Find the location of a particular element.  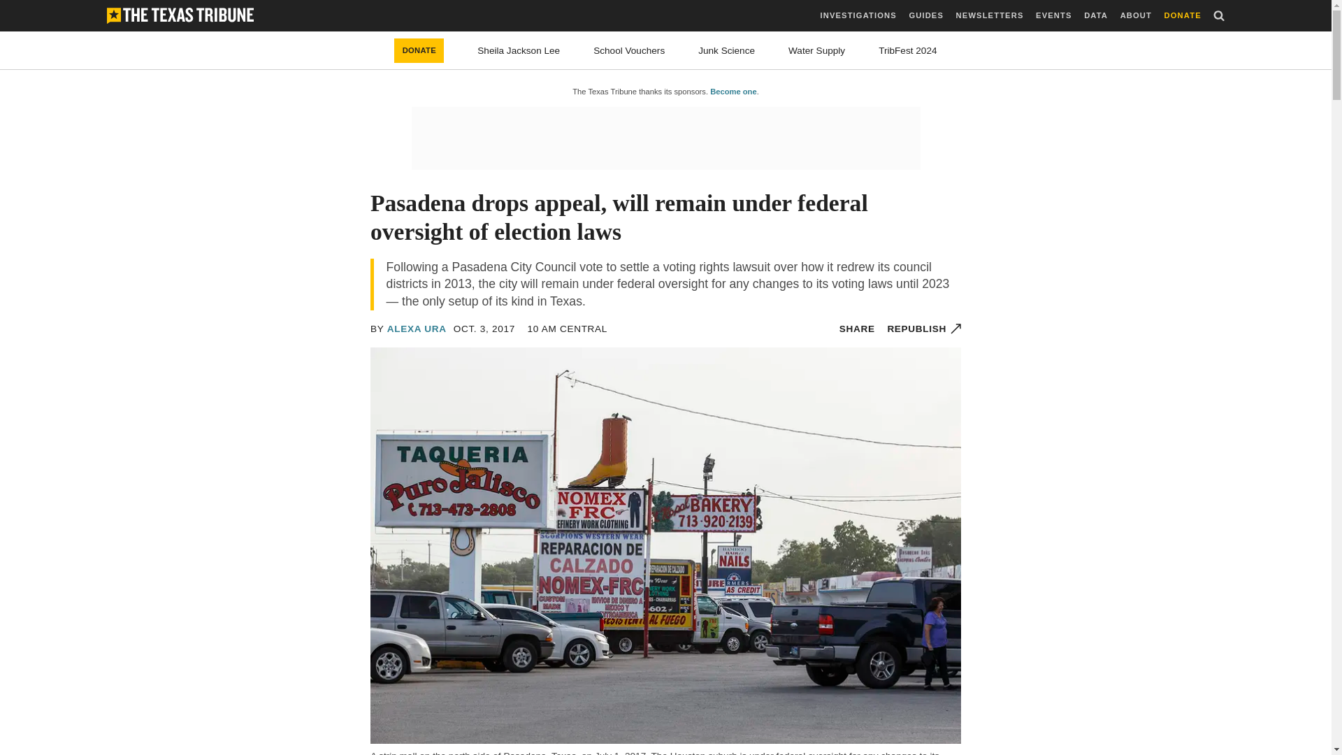

INVESTIGATIONS is located at coordinates (858, 15).